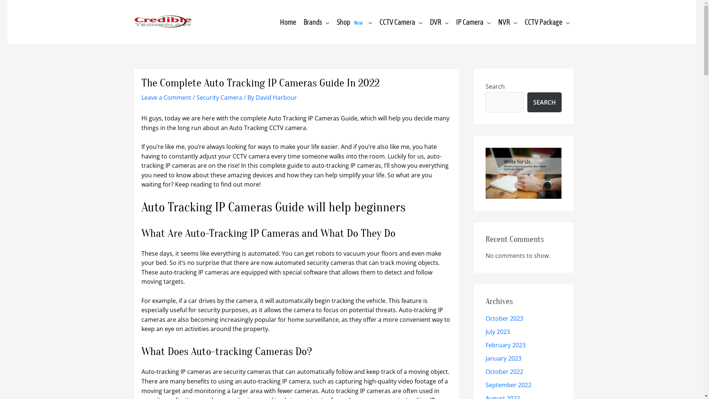 This screenshot has height=399, width=709. What do you see at coordinates (504, 372) in the screenshot?
I see `October 2022` at bounding box center [504, 372].